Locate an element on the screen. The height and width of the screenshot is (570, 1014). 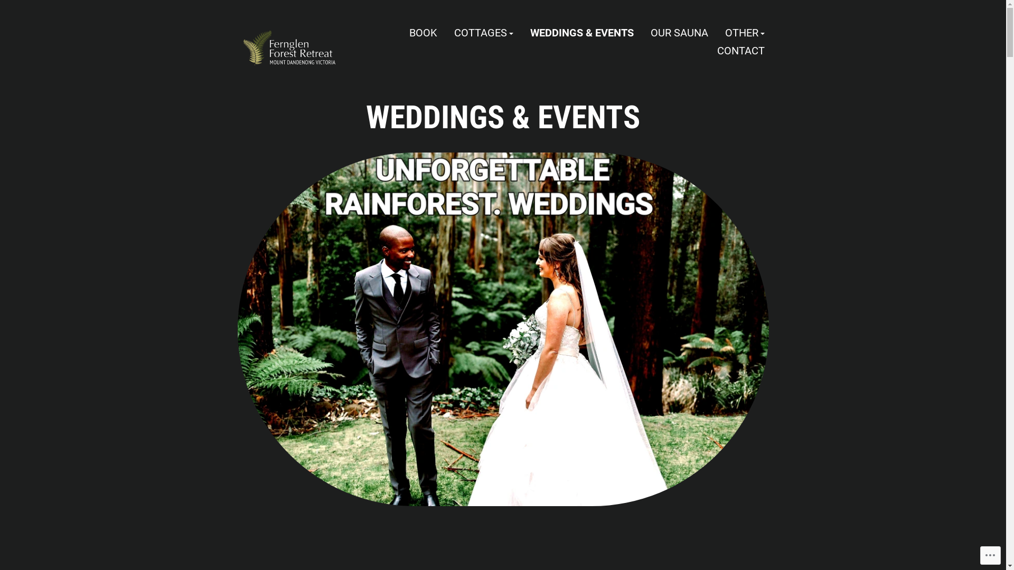
Fernglen Forest Retreat is located at coordinates (311, 78).